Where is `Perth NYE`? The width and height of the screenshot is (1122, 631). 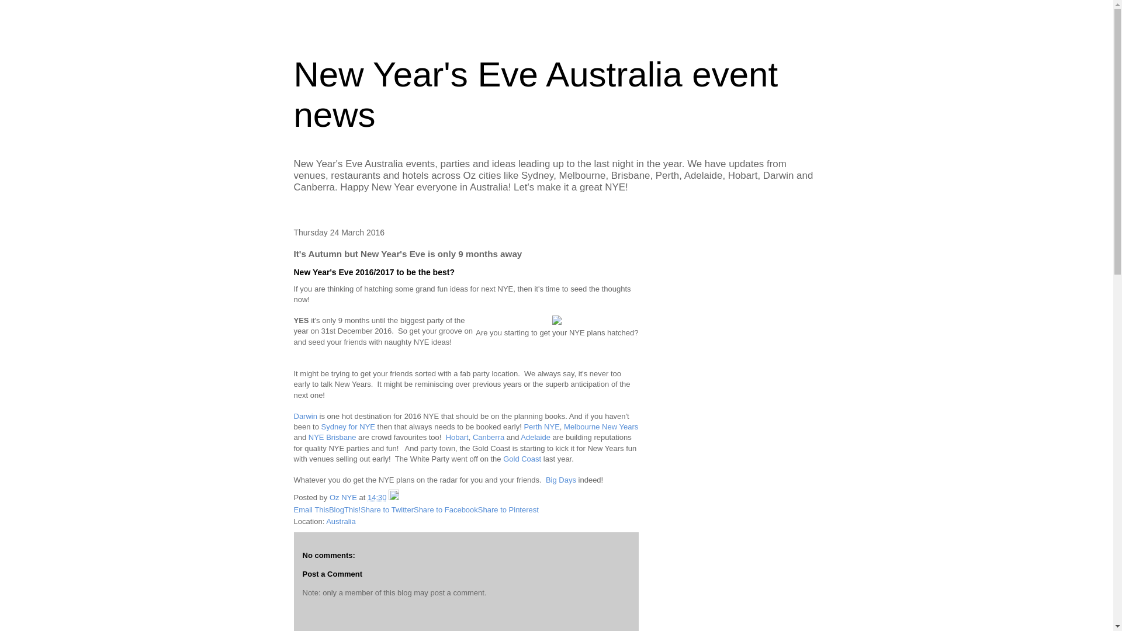 Perth NYE is located at coordinates (541, 427).